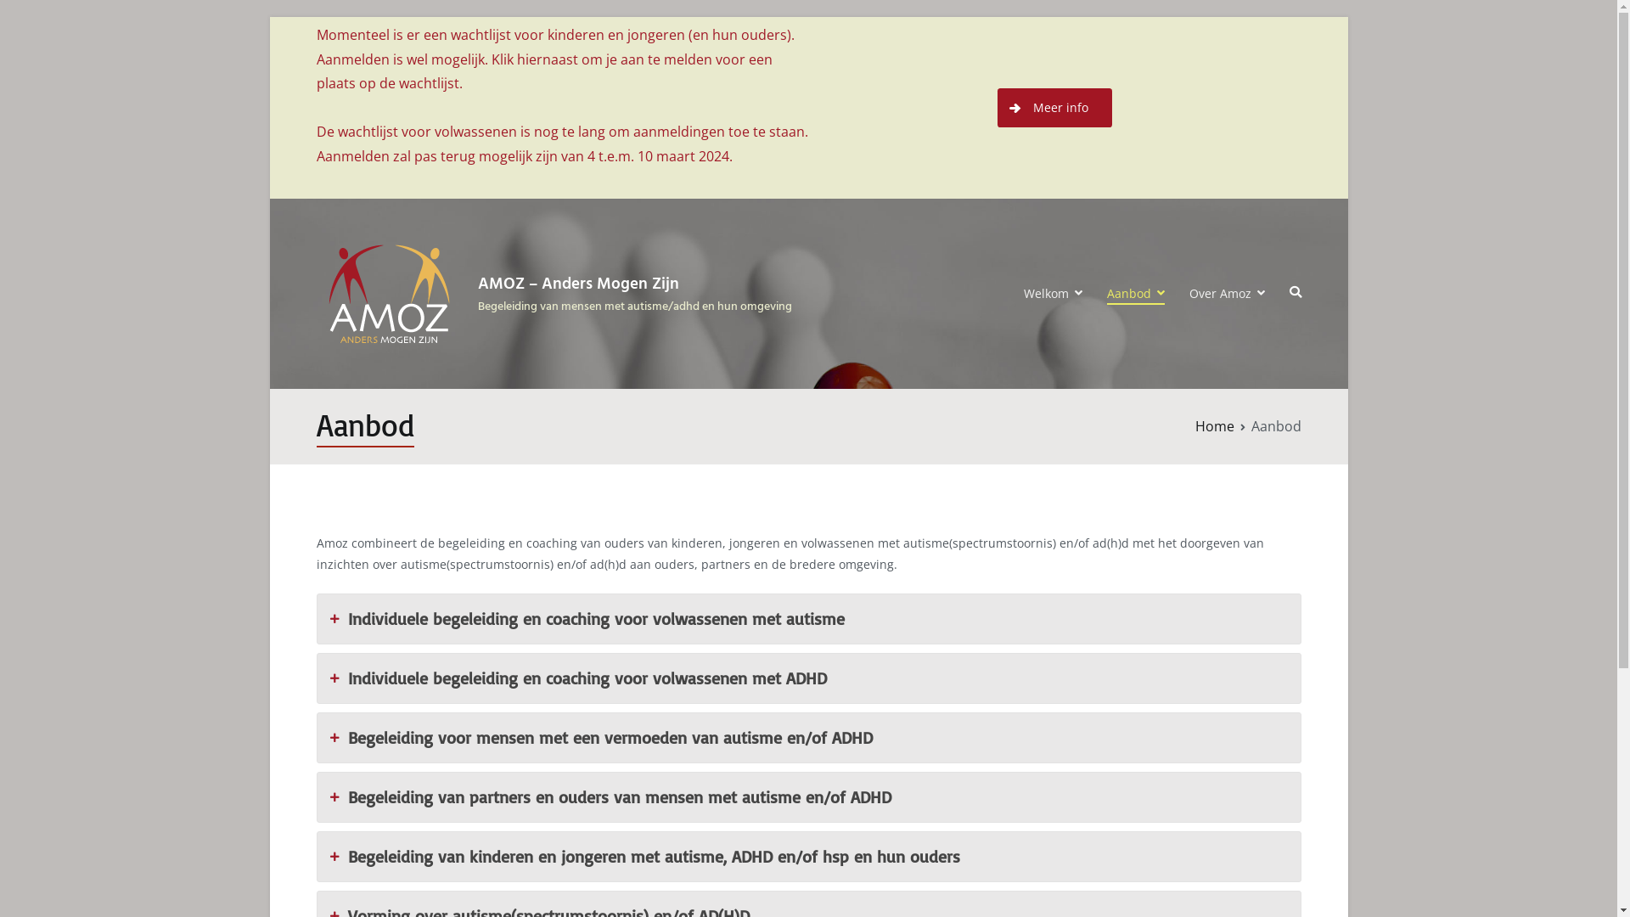  Describe the element at coordinates (1215, 426) in the screenshot. I see `Home` at that location.